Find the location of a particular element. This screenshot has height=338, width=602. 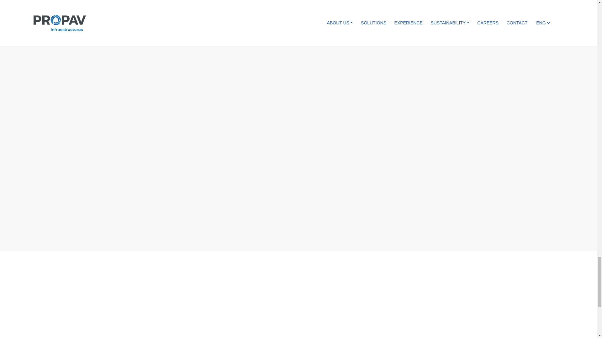

OUR EXPERIENCE is located at coordinates (401, 309).